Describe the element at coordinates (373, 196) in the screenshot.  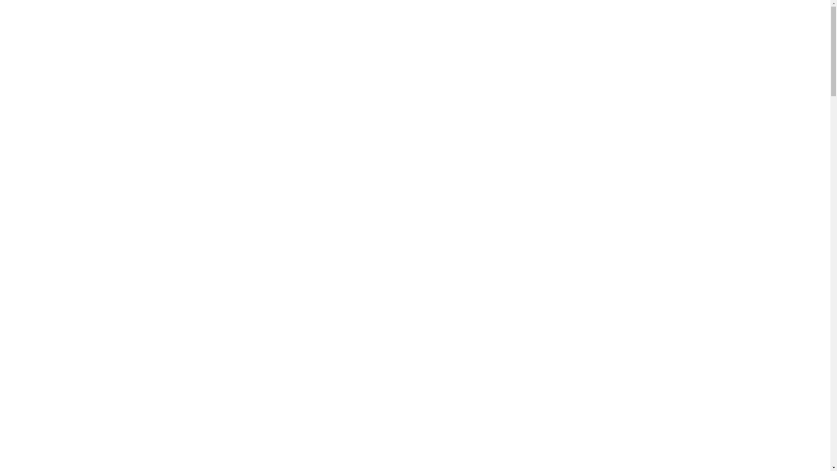
I see `Learn More` at that location.